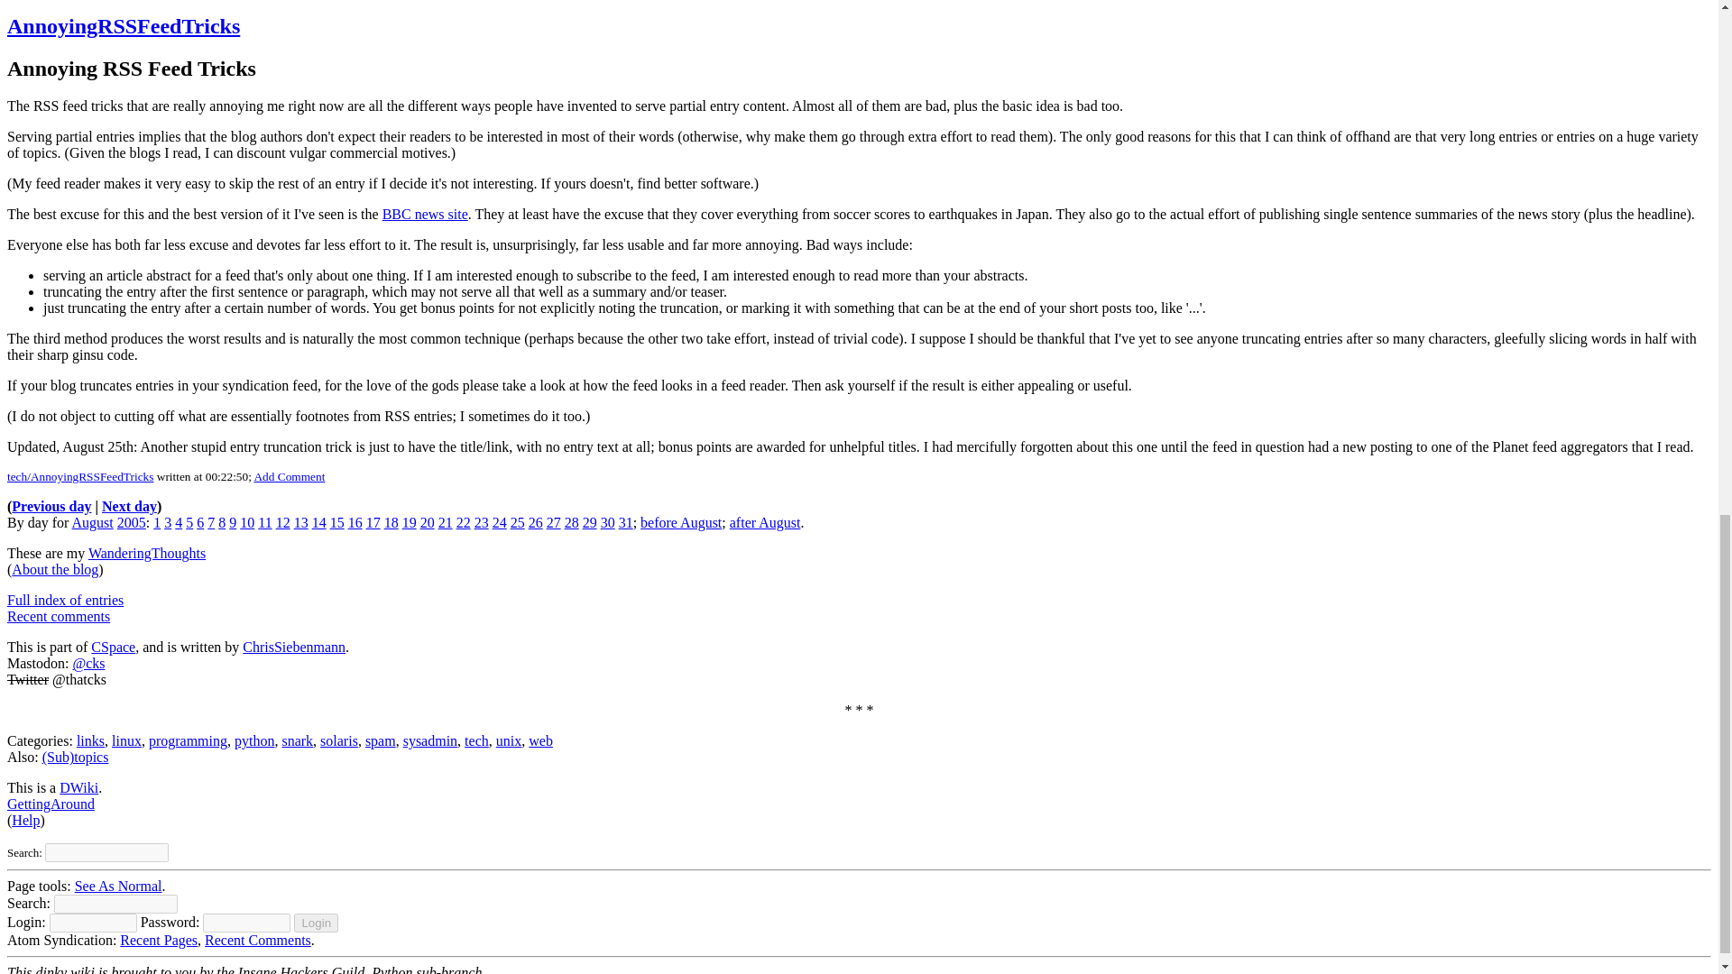 Image resolution: width=1732 pixels, height=974 pixels. I want to click on 15, so click(337, 522).